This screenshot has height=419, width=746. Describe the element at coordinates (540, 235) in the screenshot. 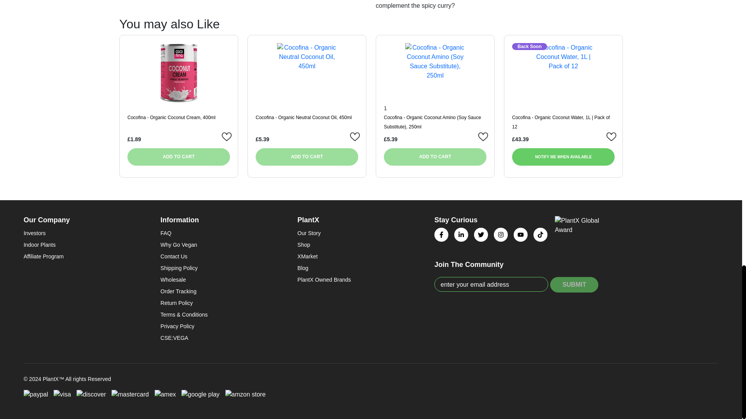

I see `Tiktok` at that location.